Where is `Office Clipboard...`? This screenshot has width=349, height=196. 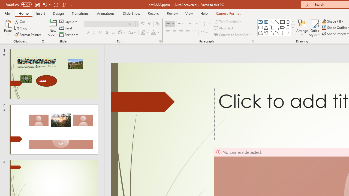 Office Clipboard... is located at coordinates (43, 41).